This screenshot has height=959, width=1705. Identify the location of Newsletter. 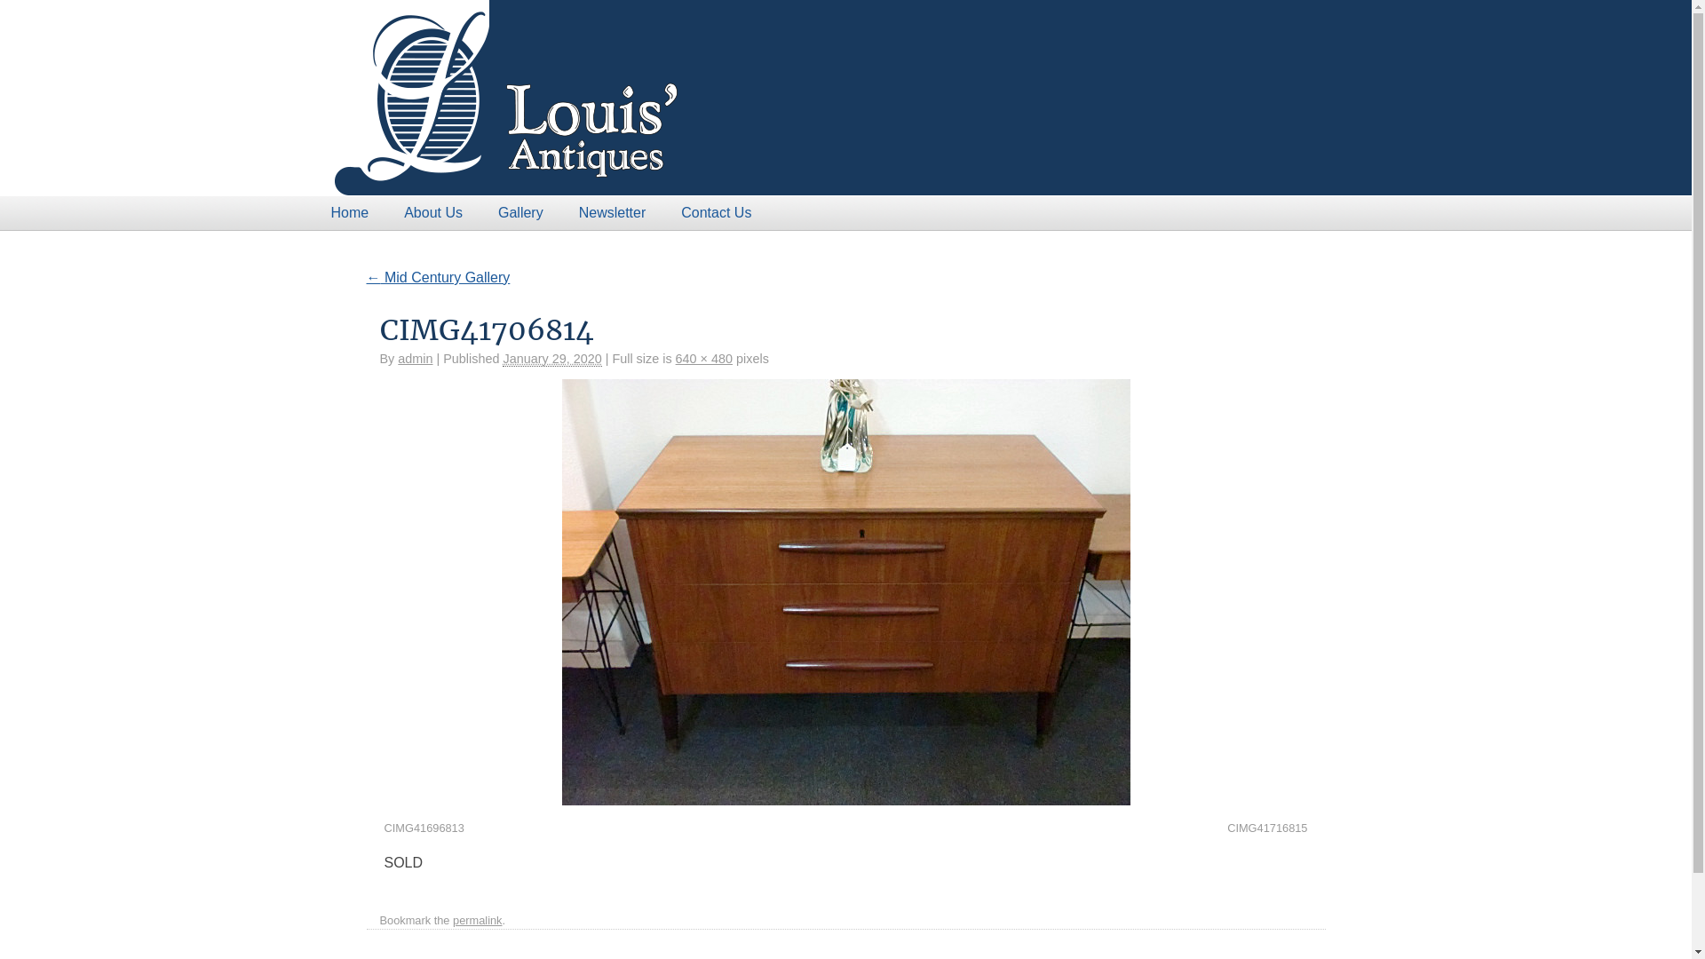
(613, 213).